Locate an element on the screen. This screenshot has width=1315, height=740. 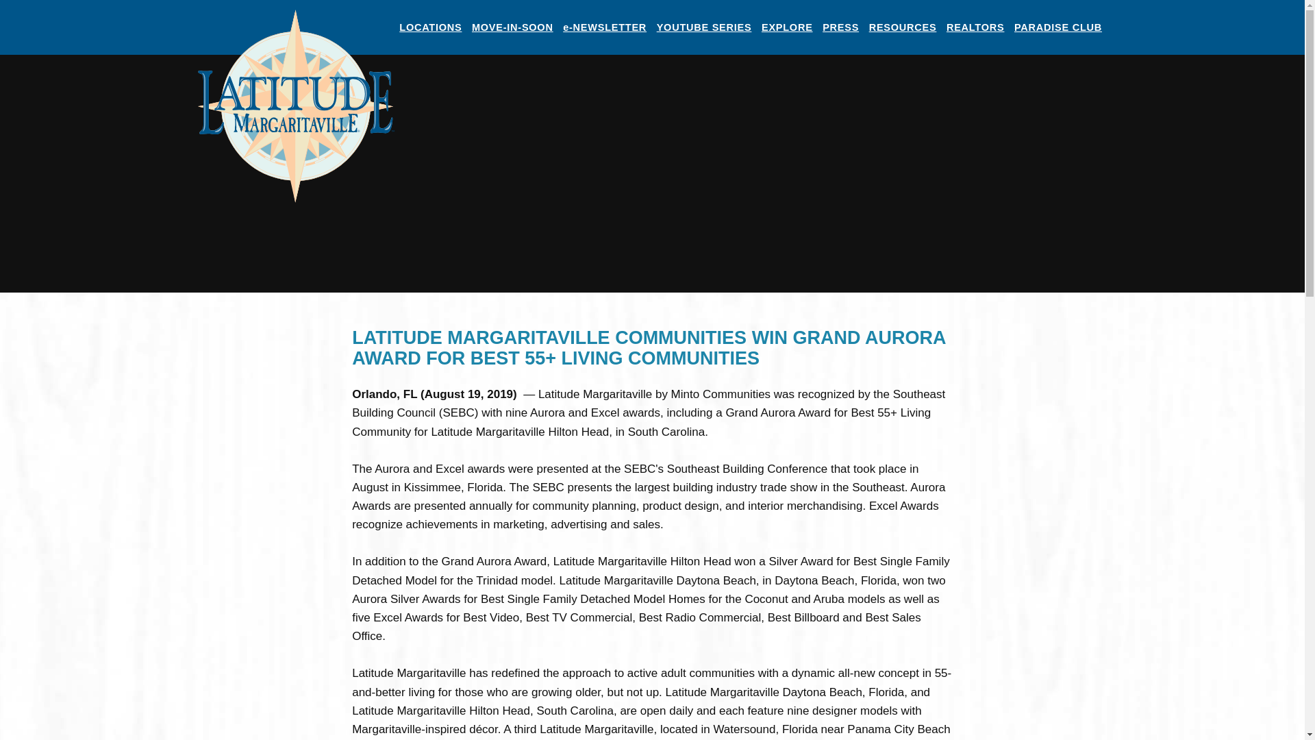
YOUTUBE SERIES is located at coordinates (703, 27).